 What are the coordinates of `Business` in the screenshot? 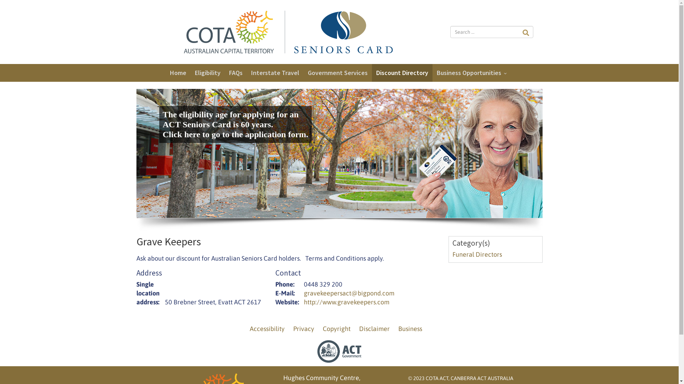 It's located at (410, 329).